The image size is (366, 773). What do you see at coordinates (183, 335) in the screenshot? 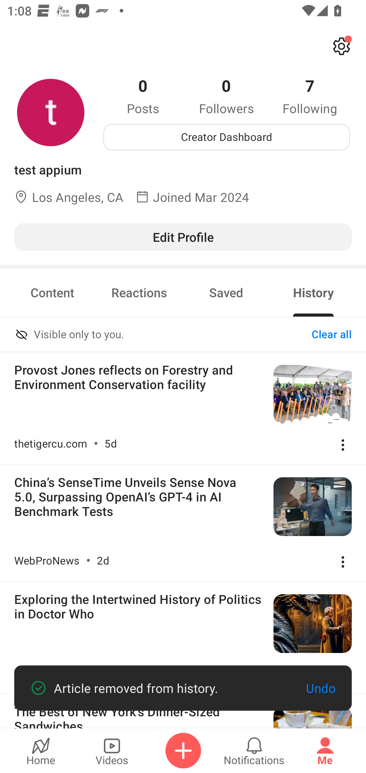
I see `Visible only to you. Clear all` at bounding box center [183, 335].